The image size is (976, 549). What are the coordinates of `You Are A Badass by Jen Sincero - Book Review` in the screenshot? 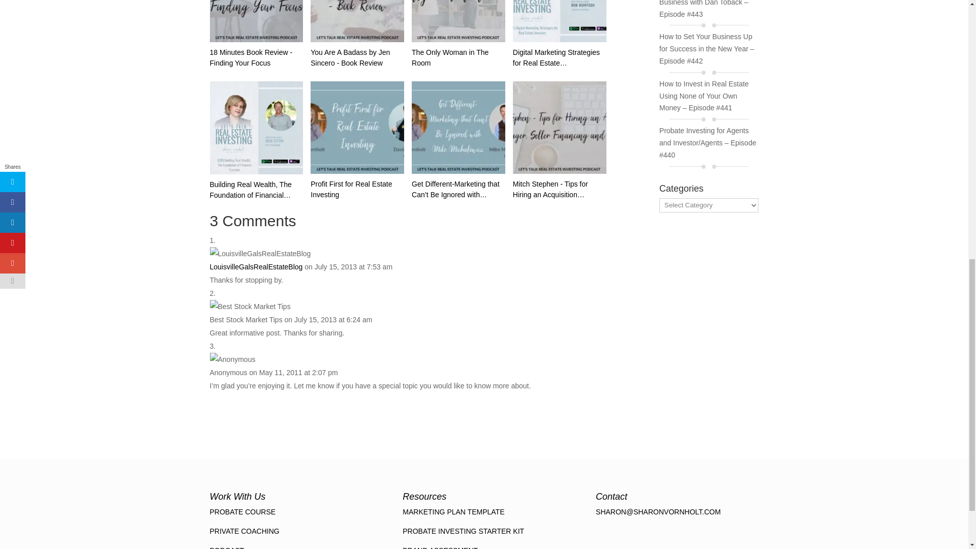 It's located at (357, 35).